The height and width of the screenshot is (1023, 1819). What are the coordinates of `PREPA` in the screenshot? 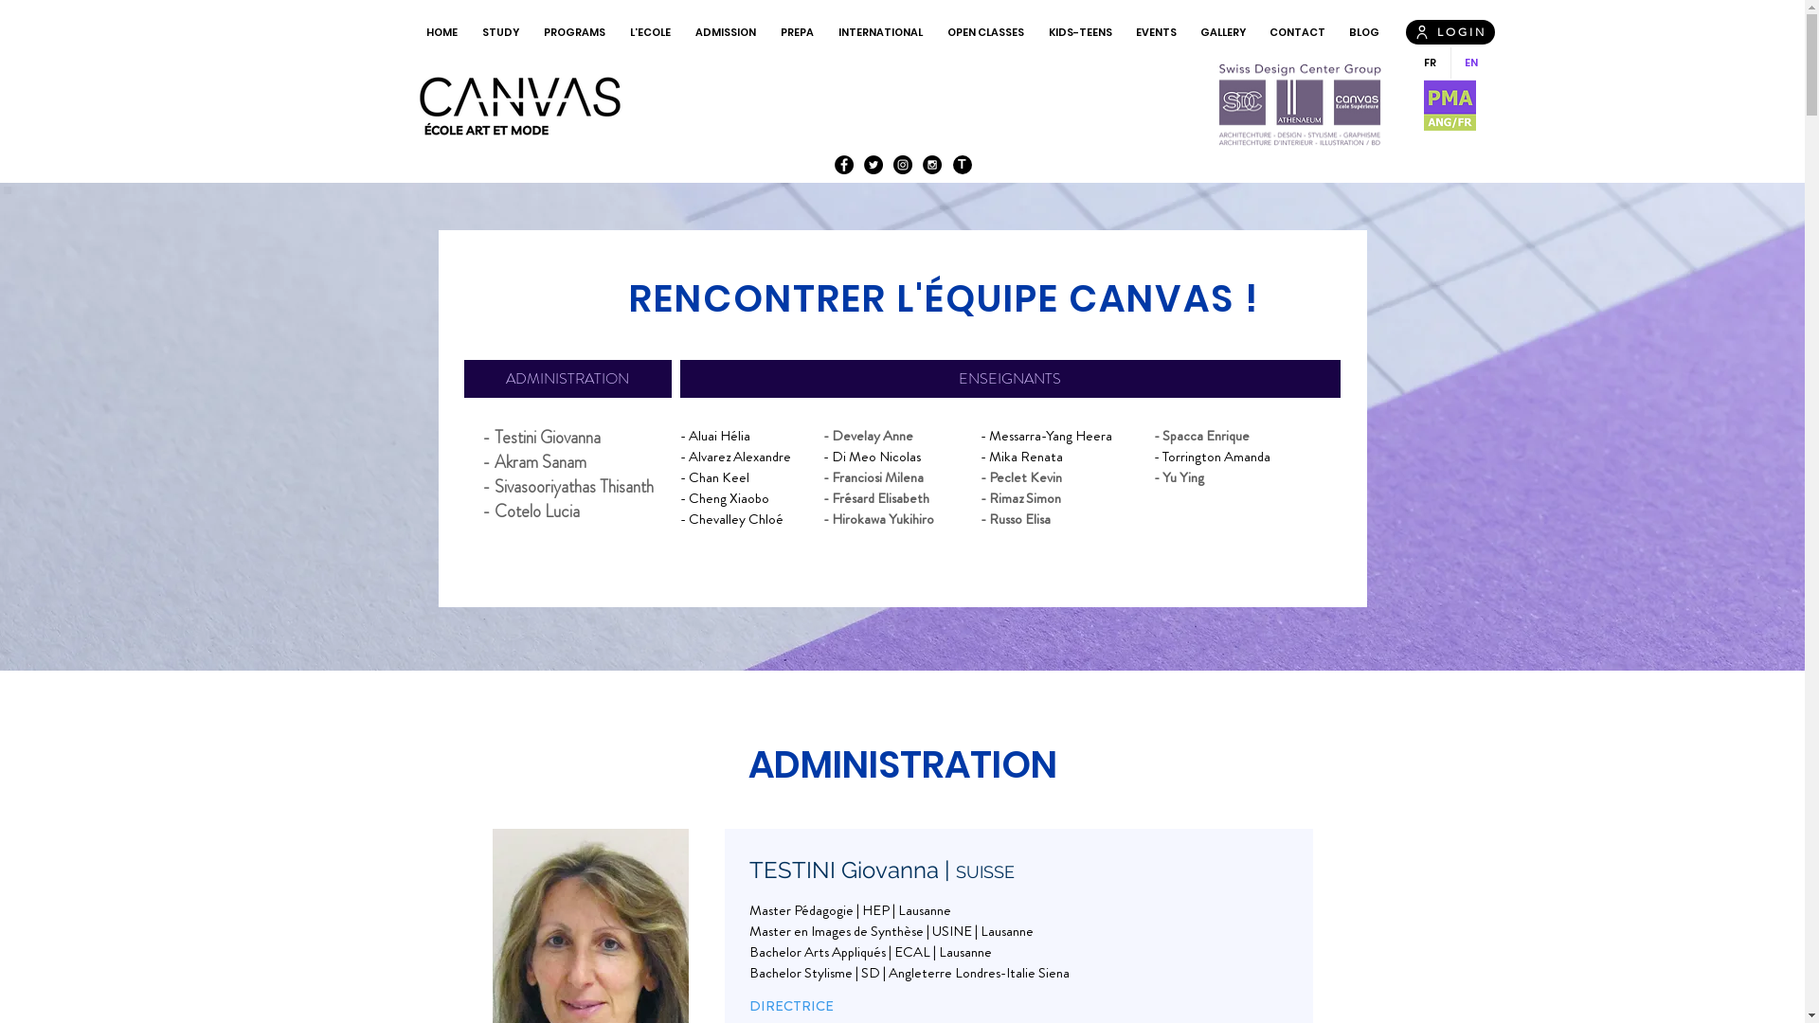 It's located at (796, 32).